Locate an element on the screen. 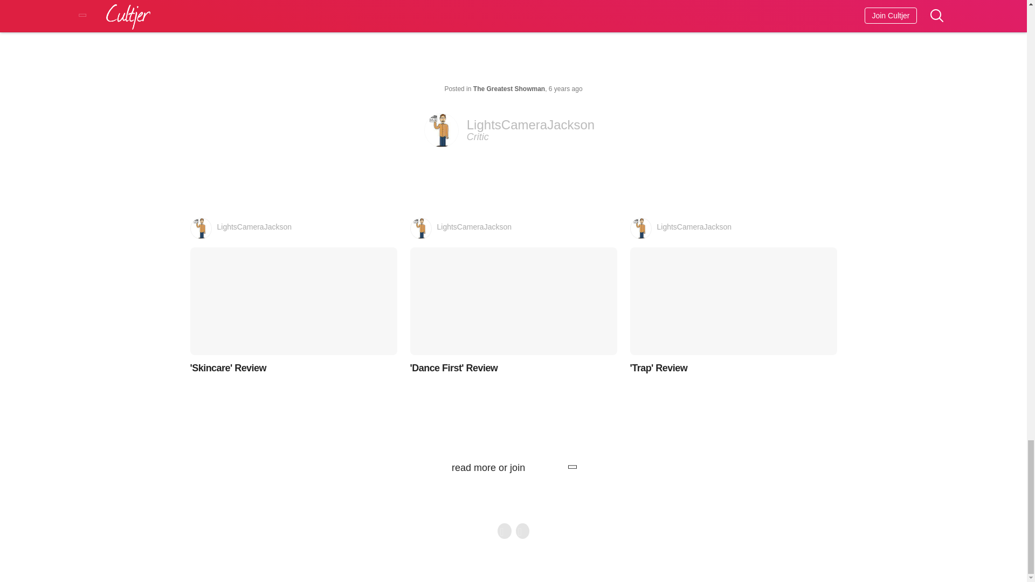 This screenshot has height=582, width=1035. The Greatest Showman is located at coordinates (509, 88).